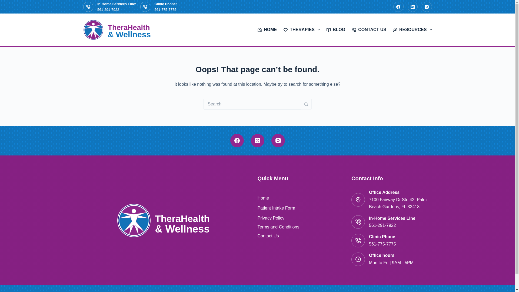 This screenshot has height=292, width=519. Describe the element at coordinates (336, 29) in the screenshot. I see `BLOG` at that location.